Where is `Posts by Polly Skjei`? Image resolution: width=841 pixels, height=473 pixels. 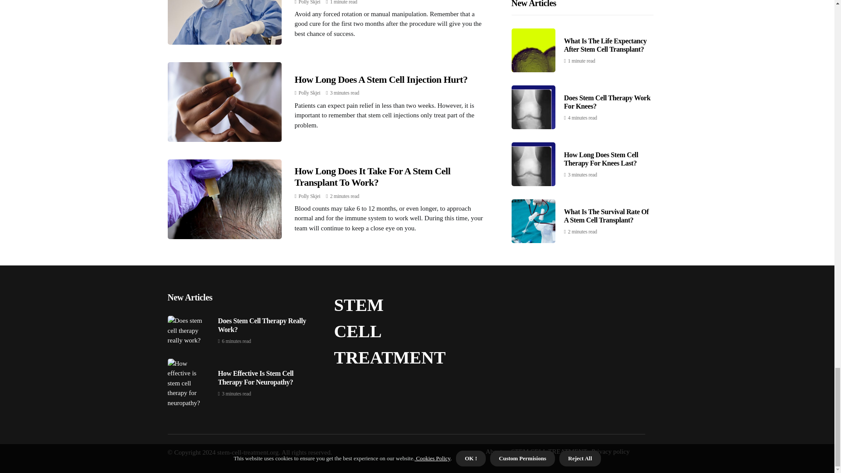
Posts by Polly Skjei is located at coordinates (309, 196).